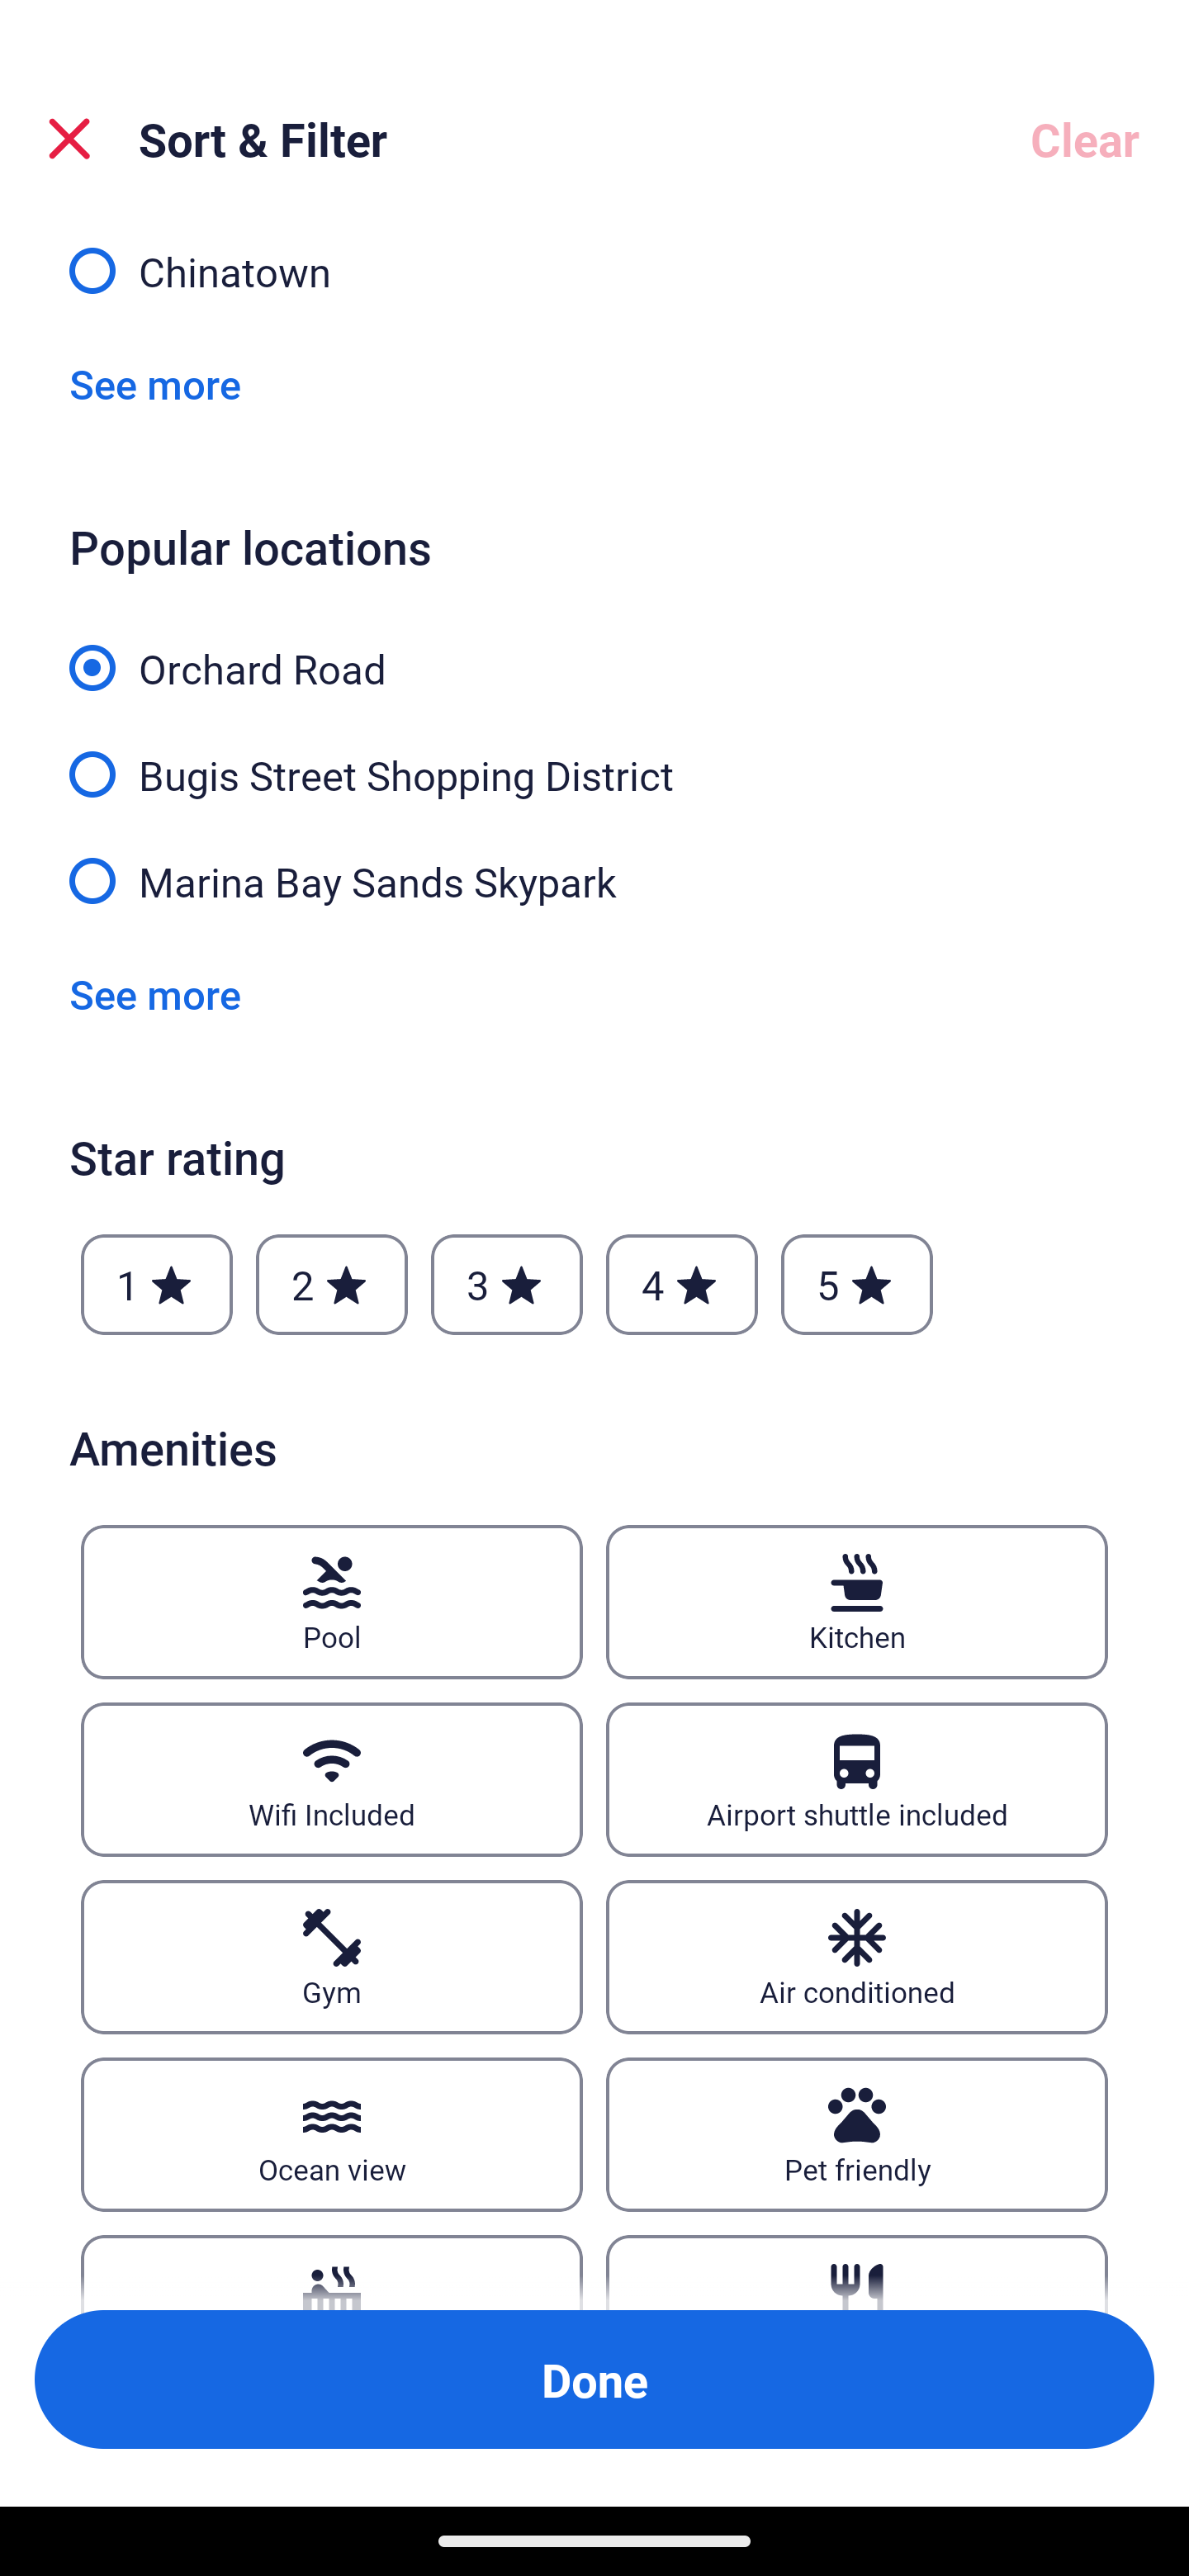  I want to click on Ocean view, so click(331, 2135).